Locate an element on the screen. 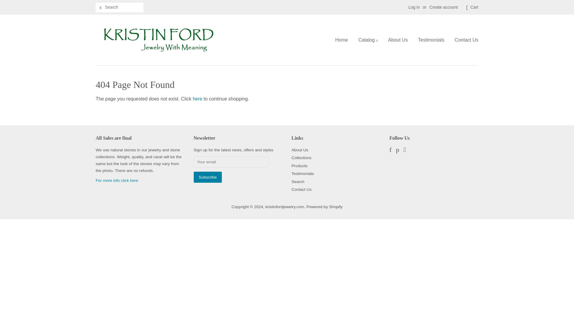  Testimonials is located at coordinates (303, 173).